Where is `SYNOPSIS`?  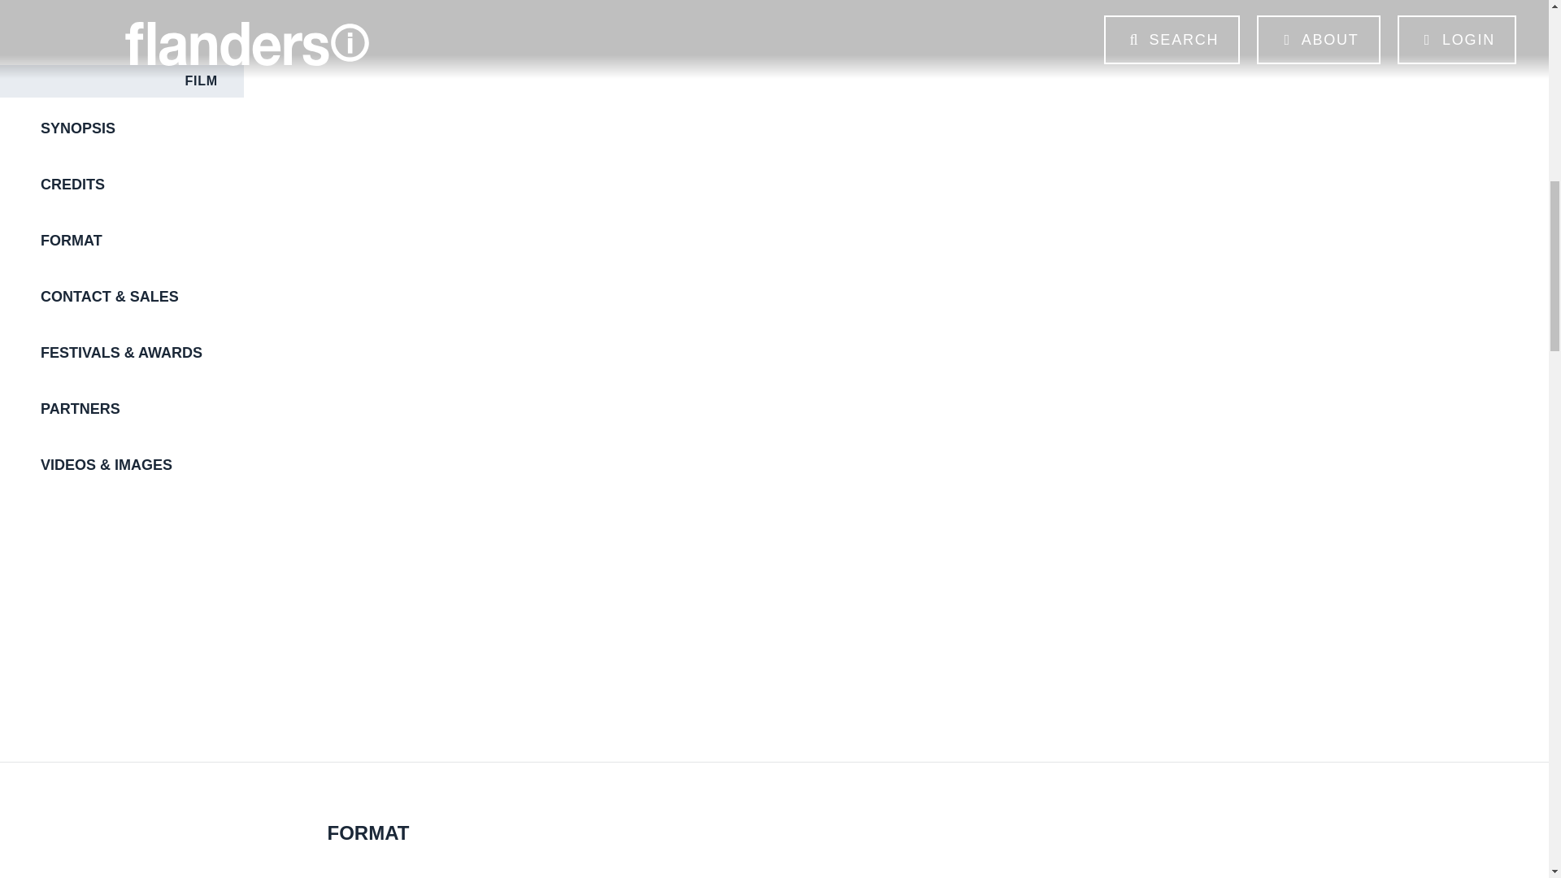 SYNOPSIS is located at coordinates (141, 128).